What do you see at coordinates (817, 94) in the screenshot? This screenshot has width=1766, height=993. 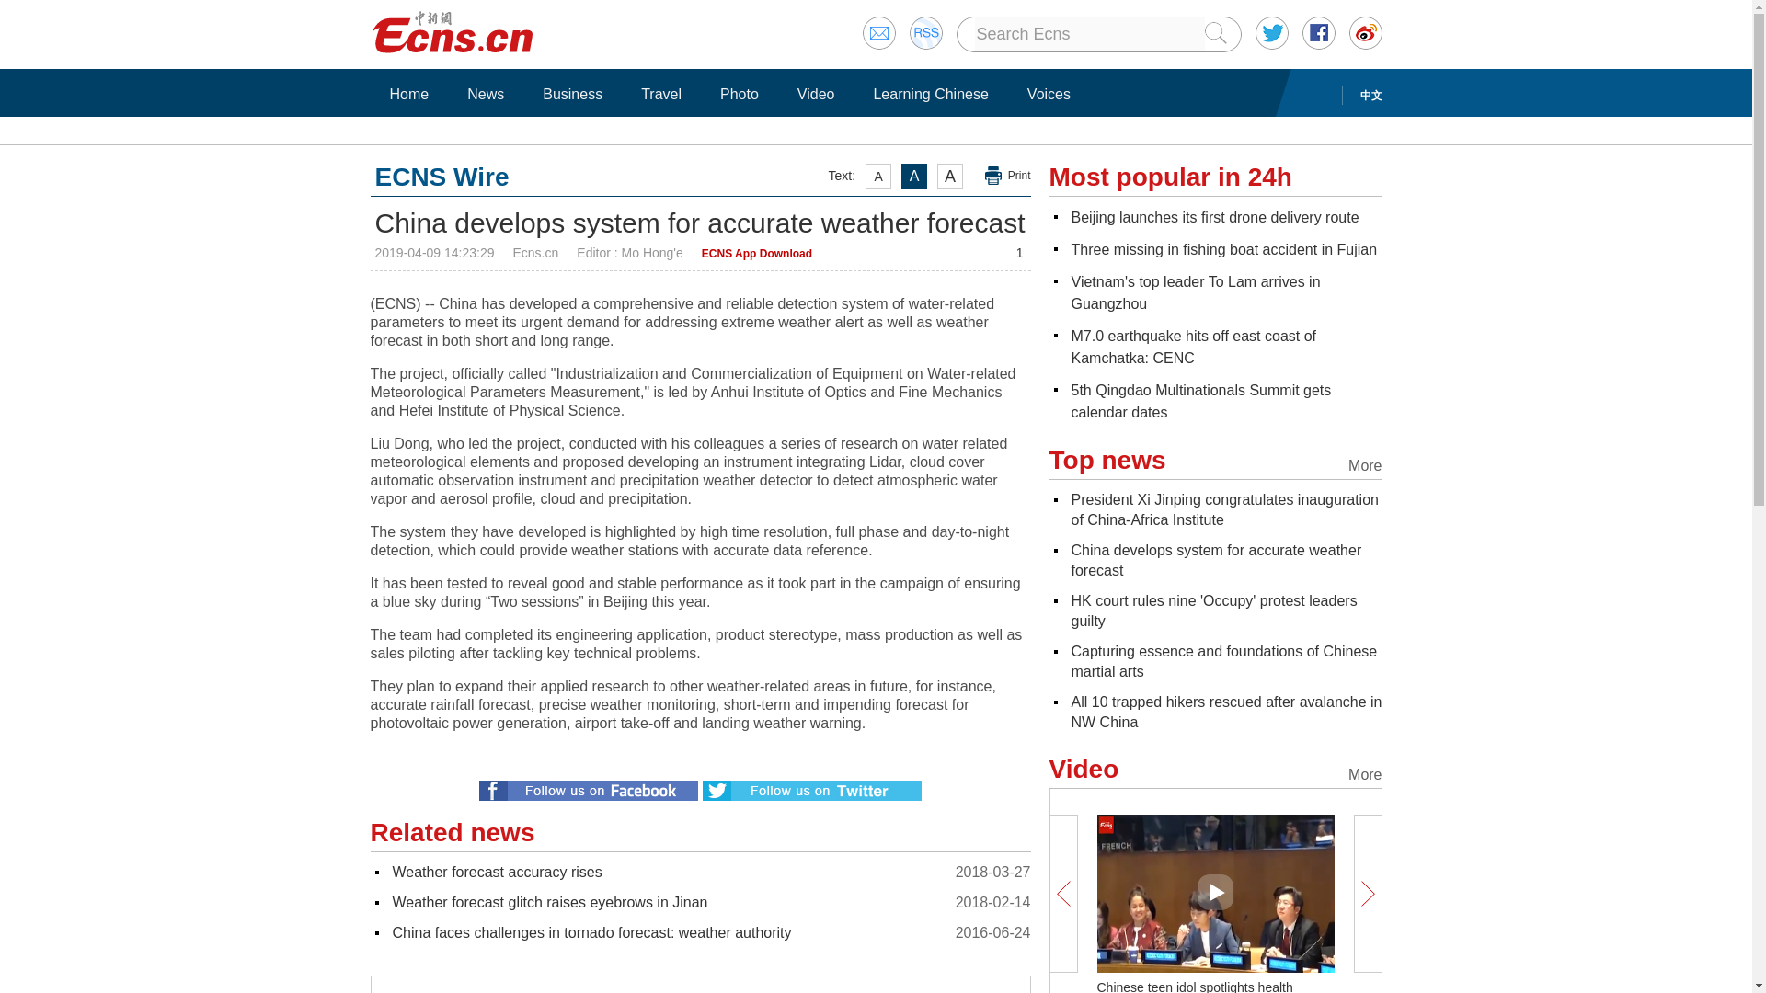 I see `Video` at bounding box center [817, 94].